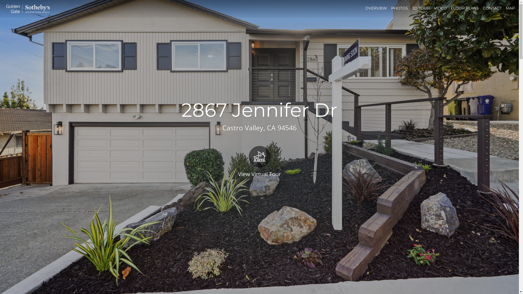 This screenshot has height=294, width=523. I want to click on 3D TOUR, so click(421, 8).